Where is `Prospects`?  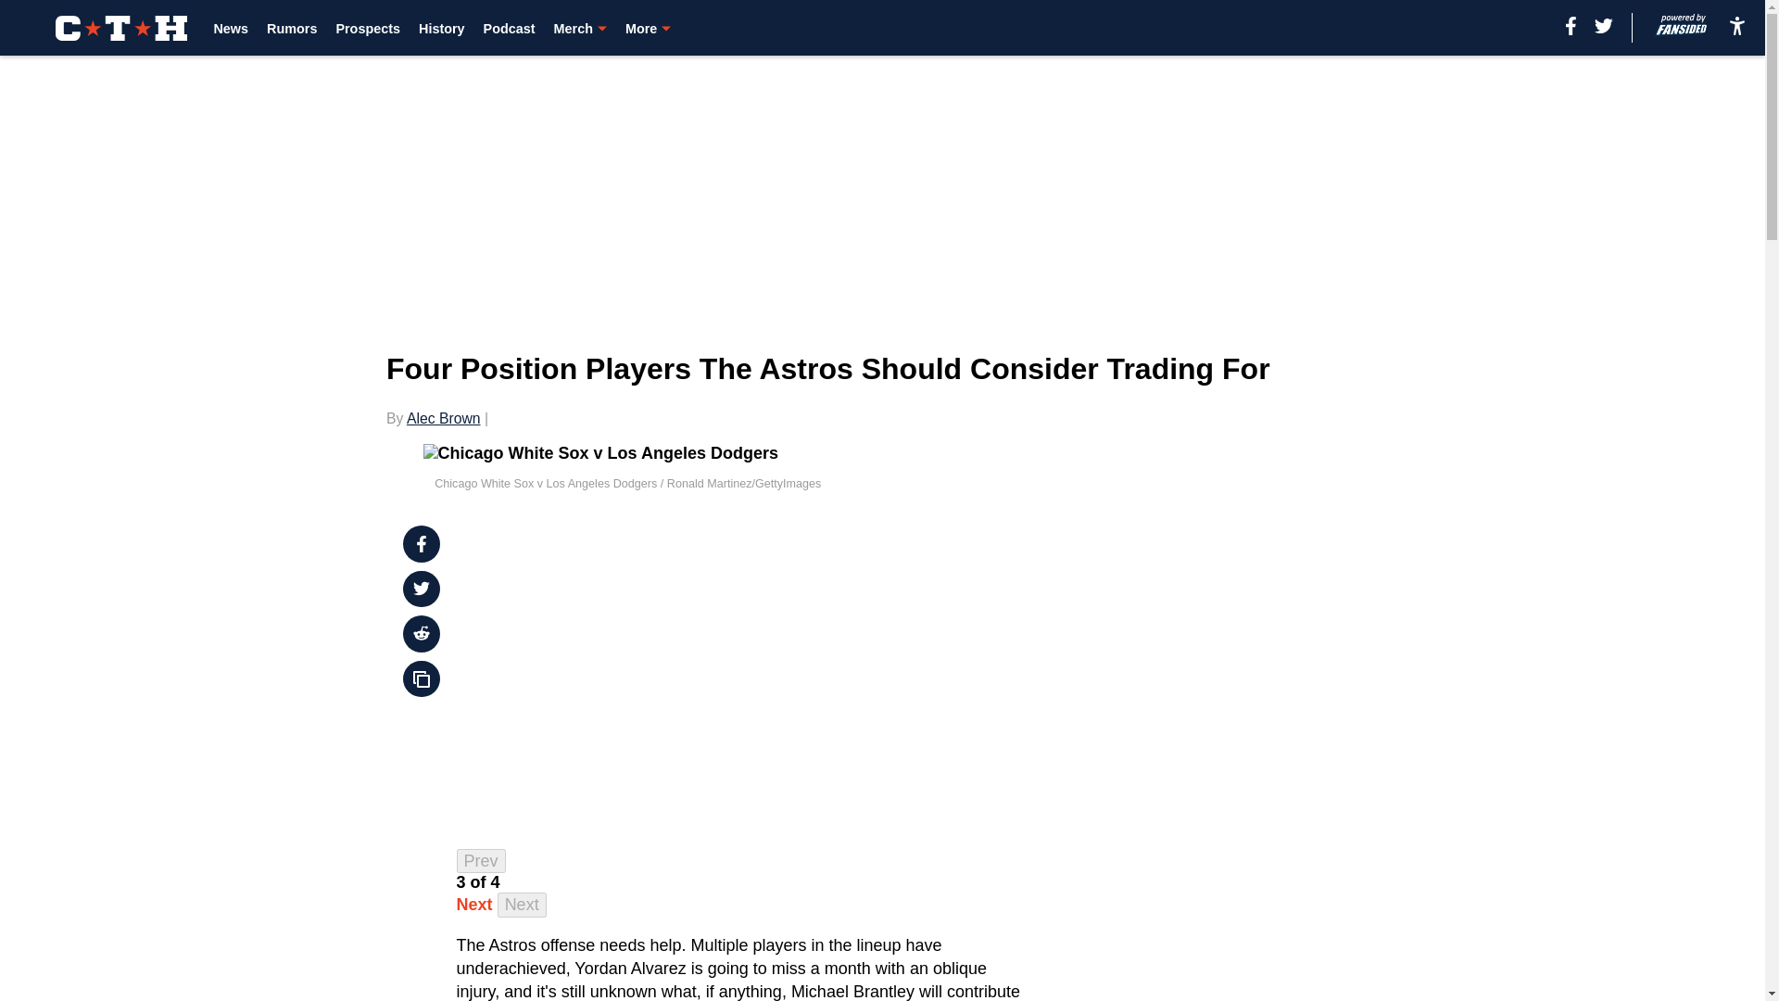
Prospects is located at coordinates (368, 28).